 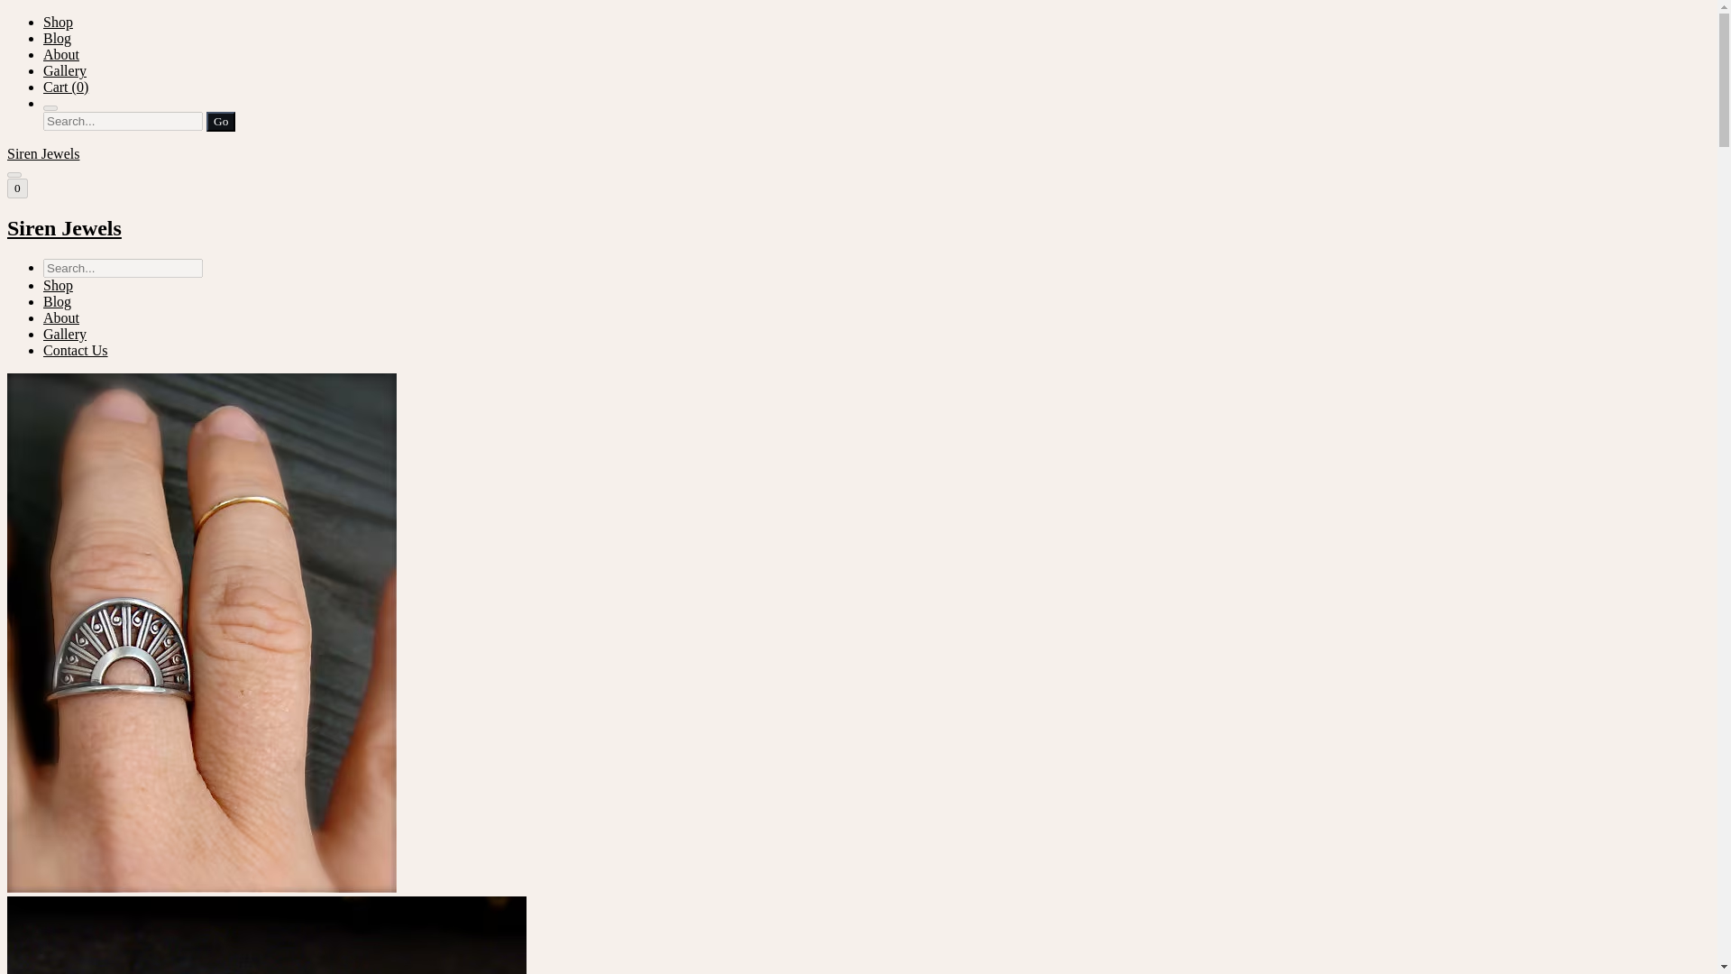 I want to click on Shop, so click(x=58, y=22).